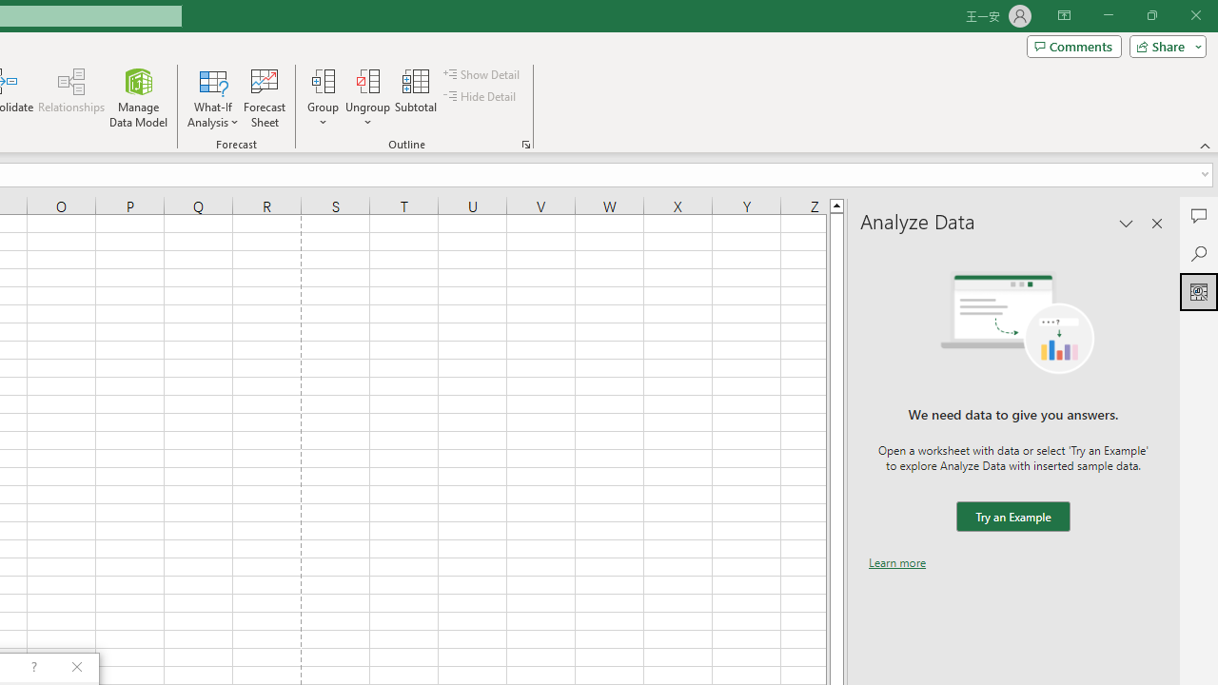 The image size is (1218, 685). I want to click on What-If Analysis, so click(213, 97).